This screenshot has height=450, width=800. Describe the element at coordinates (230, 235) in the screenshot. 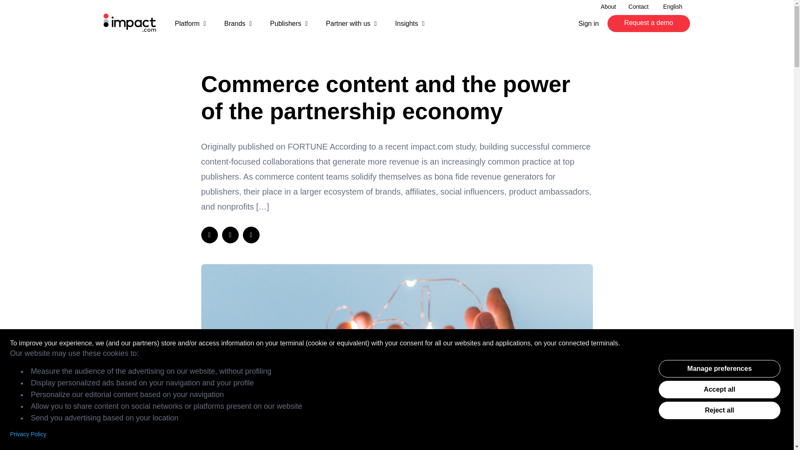

I see `twitter` at that location.